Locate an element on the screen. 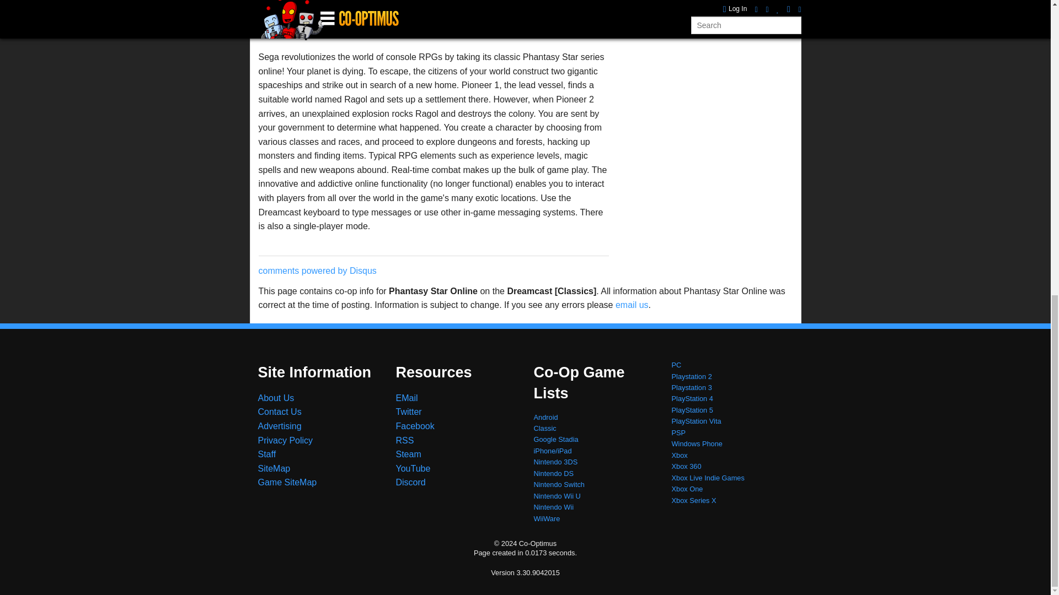 This screenshot has width=1059, height=595. Our current staff and bios. is located at coordinates (267, 454).